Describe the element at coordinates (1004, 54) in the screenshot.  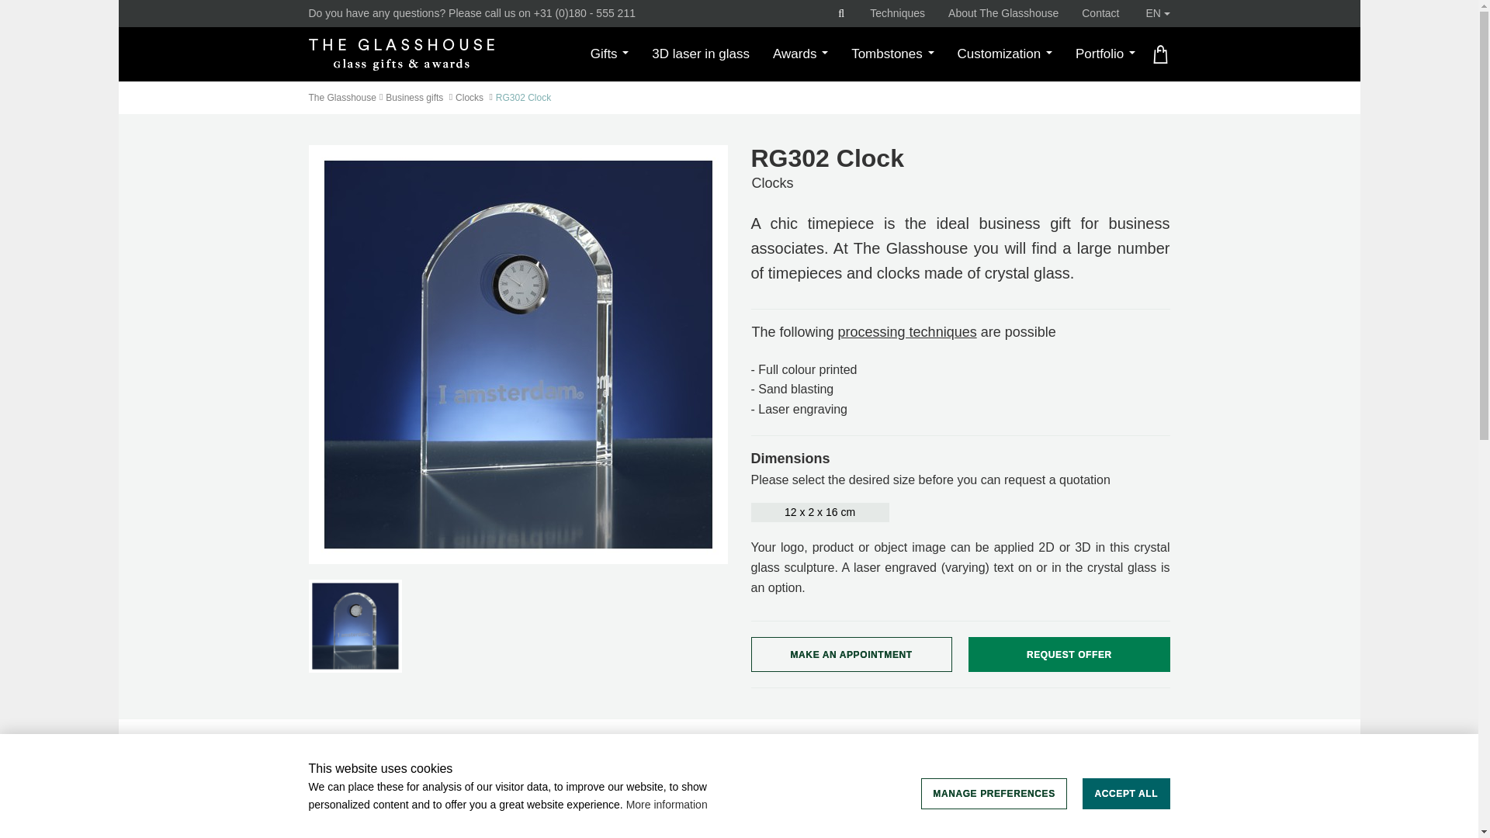
I see `Customization` at that location.